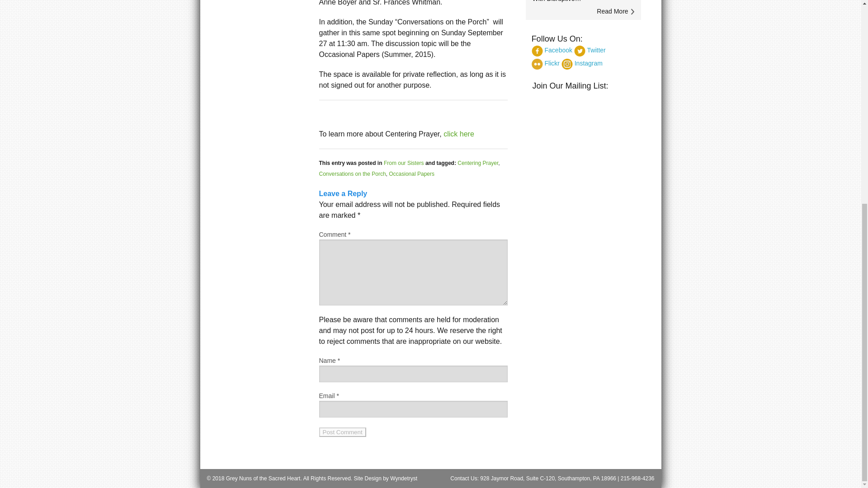  What do you see at coordinates (343, 432) in the screenshot?
I see `Post Comment` at bounding box center [343, 432].